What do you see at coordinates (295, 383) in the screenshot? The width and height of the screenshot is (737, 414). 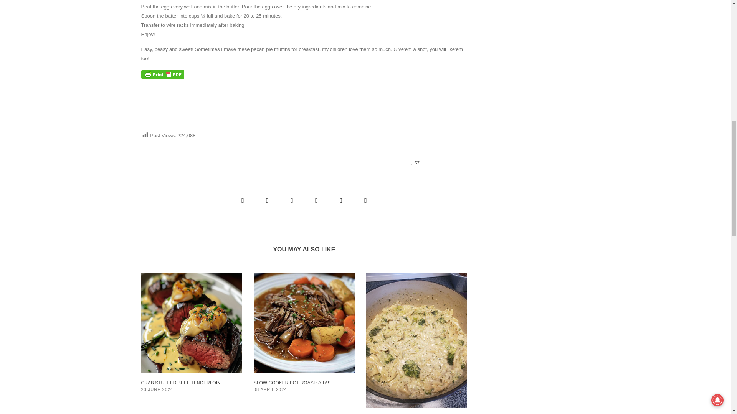 I see `SLOW COOKER POT ROAST: A TAS ...` at bounding box center [295, 383].